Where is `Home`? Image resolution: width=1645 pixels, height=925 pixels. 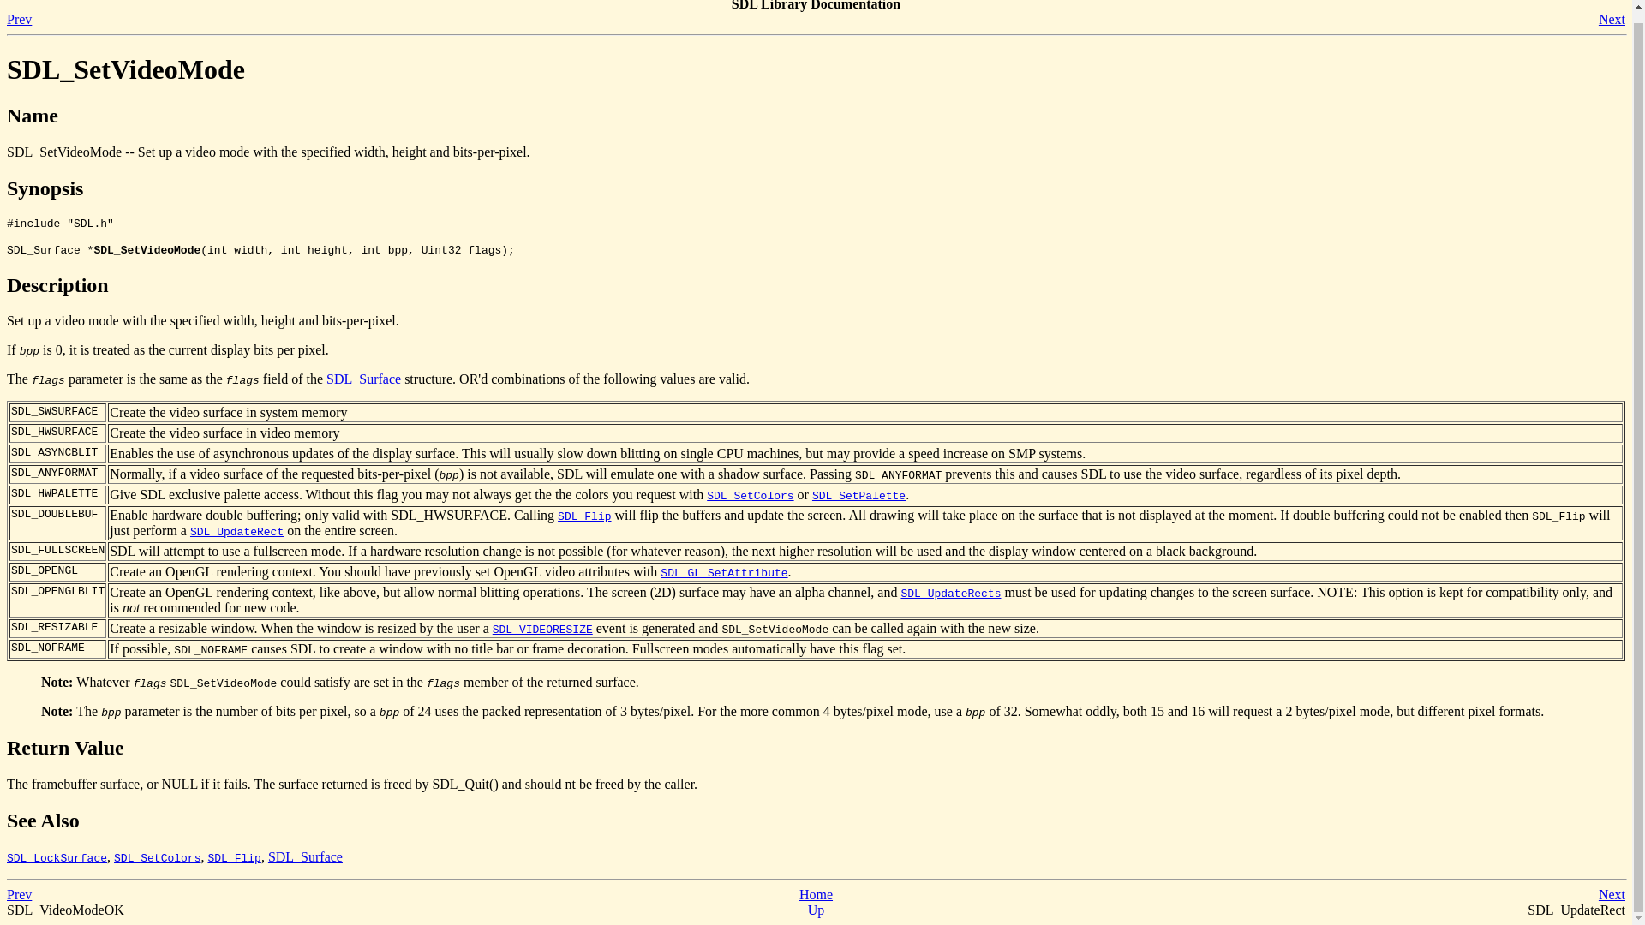 Home is located at coordinates (816, 894).